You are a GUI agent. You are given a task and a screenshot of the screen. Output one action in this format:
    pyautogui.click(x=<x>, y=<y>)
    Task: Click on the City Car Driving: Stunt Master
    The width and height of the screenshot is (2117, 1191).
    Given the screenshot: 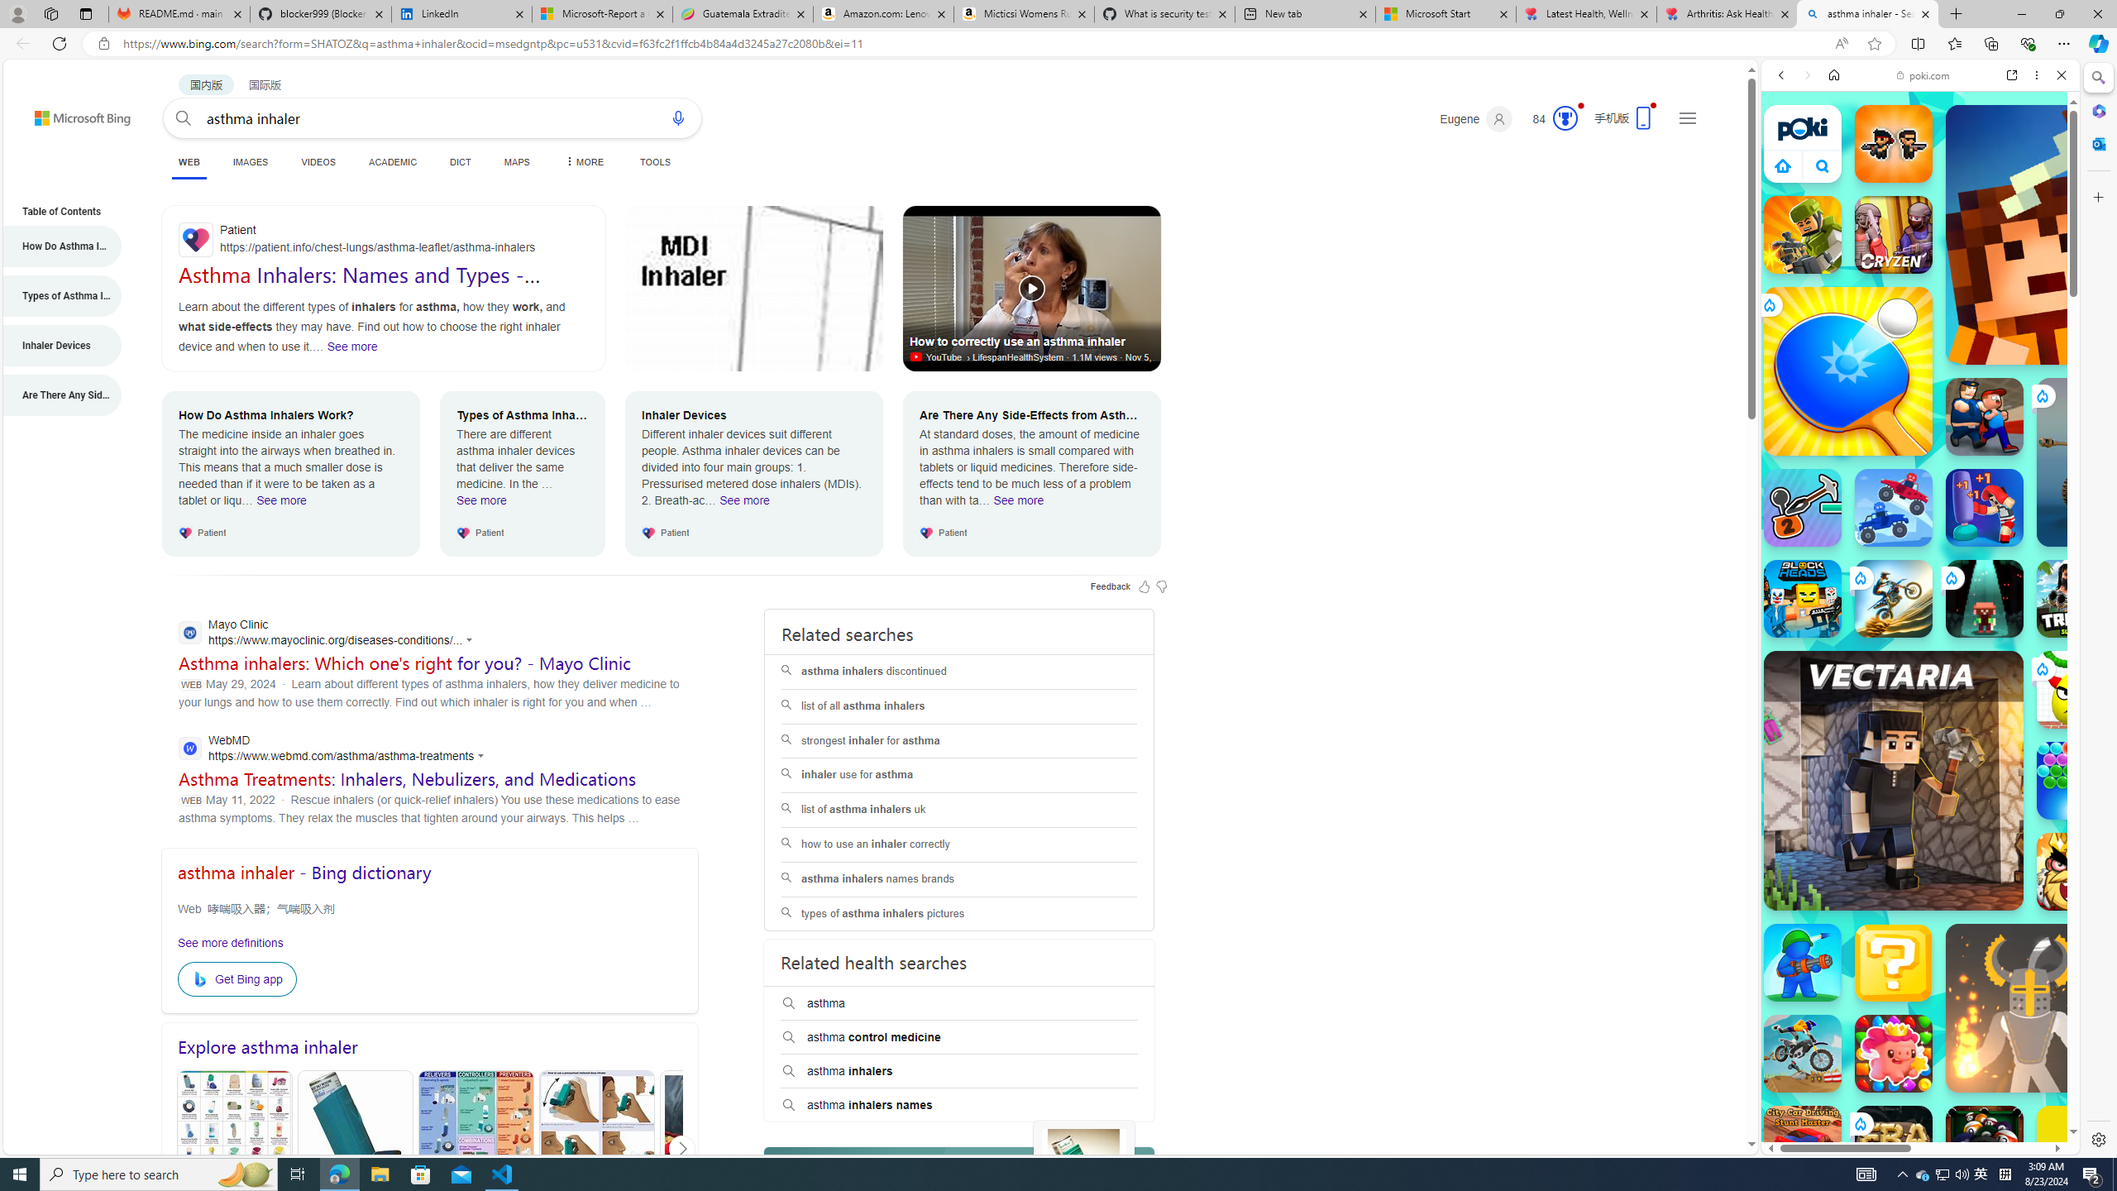 What is the action you would take?
    pyautogui.click(x=1803, y=1145)
    